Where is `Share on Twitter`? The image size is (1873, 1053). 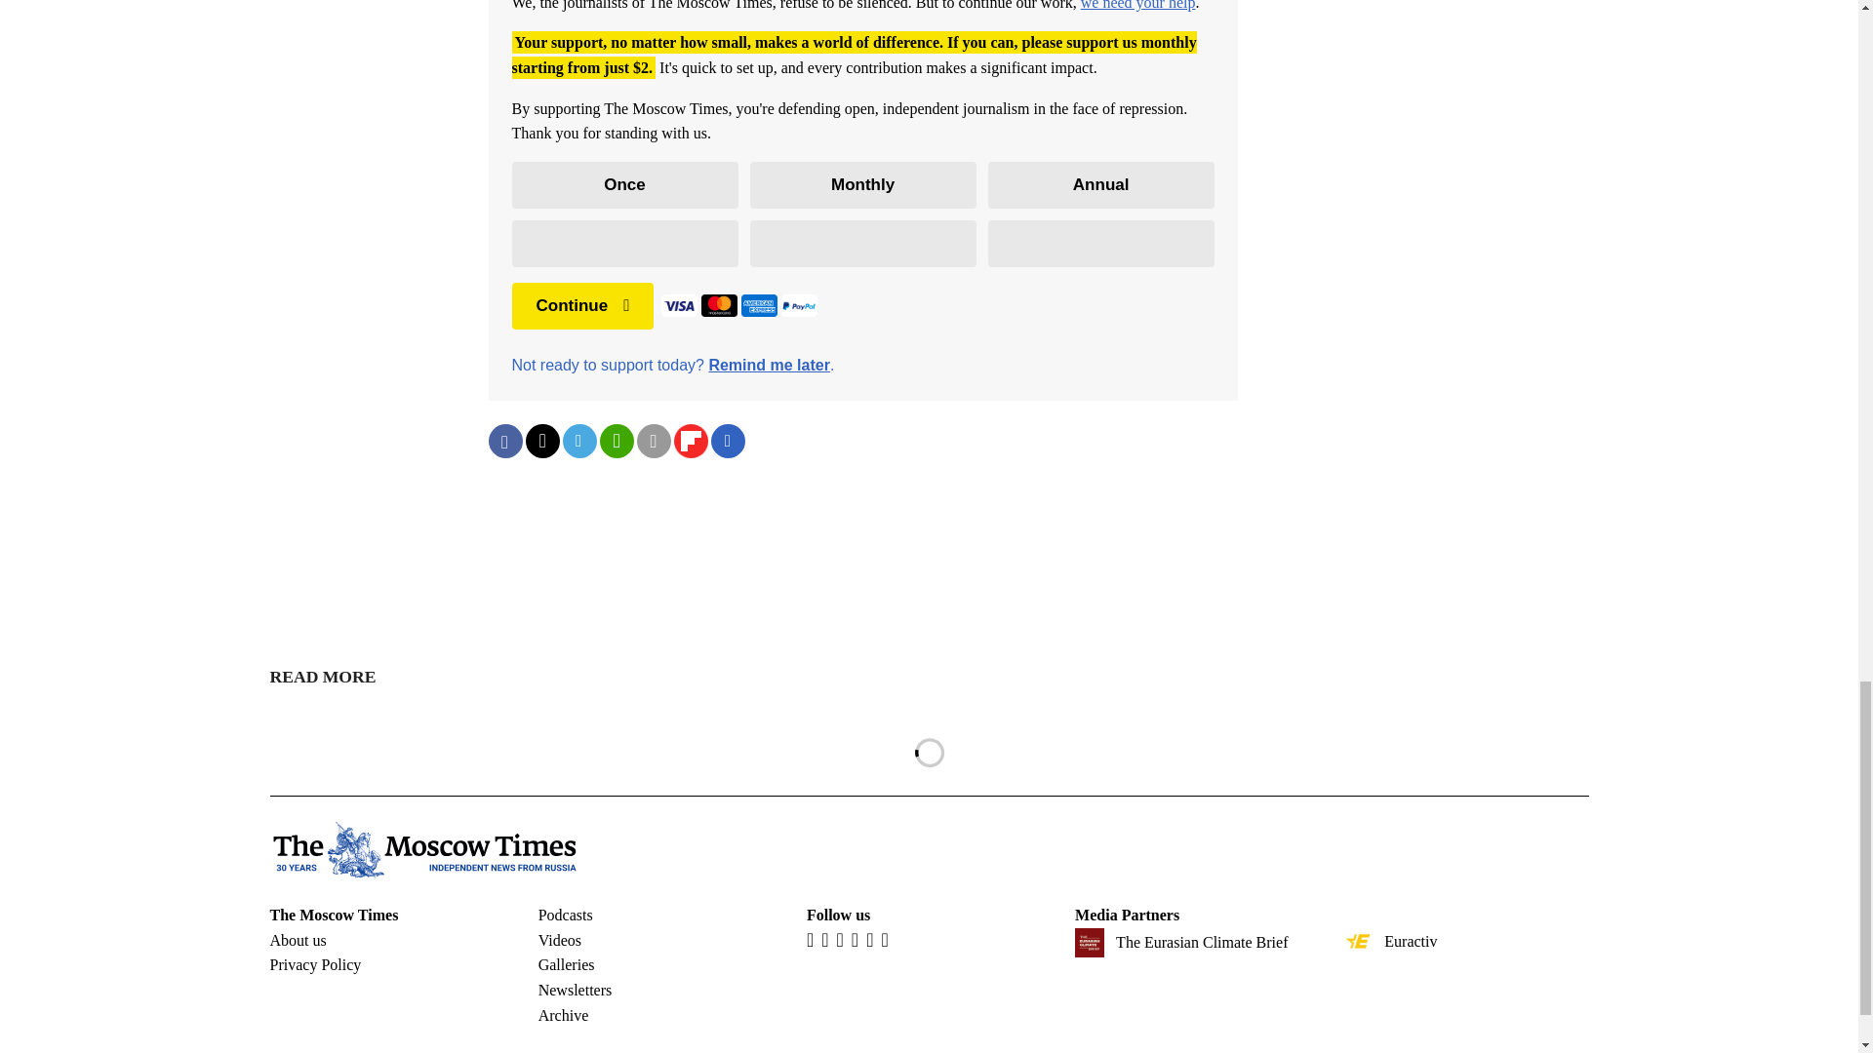 Share on Twitter is located at coordinates (540, 441).